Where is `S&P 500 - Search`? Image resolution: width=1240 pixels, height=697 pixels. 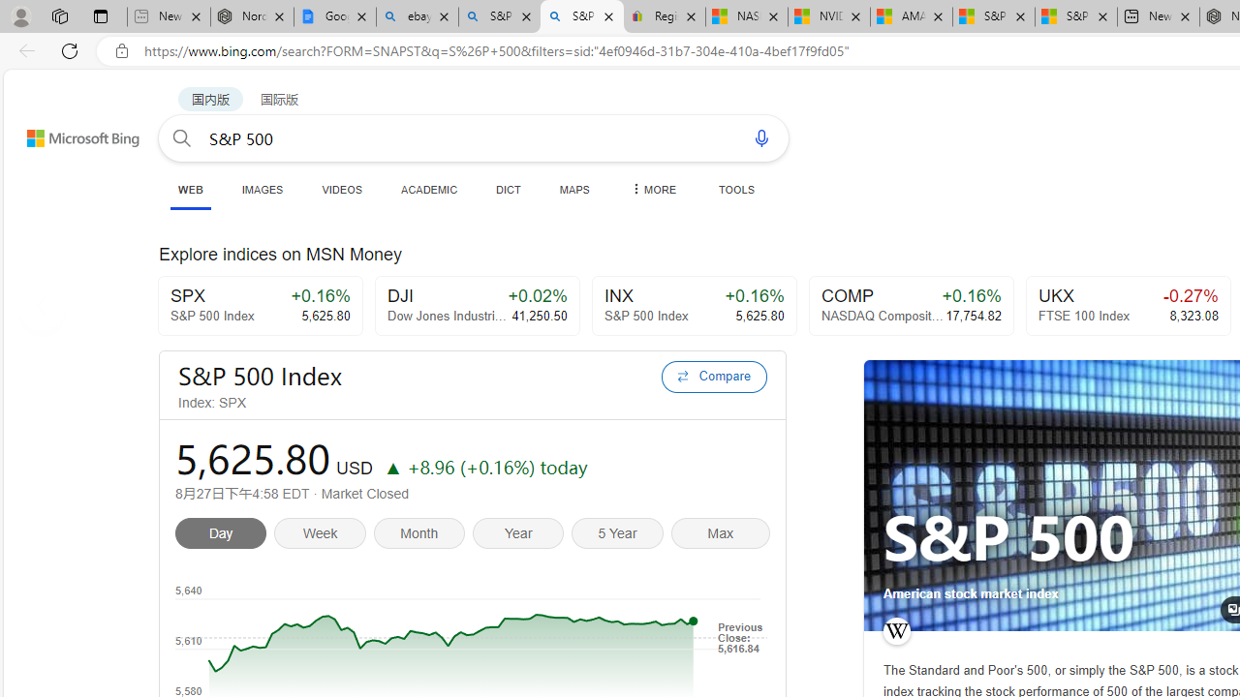
S&P 500 - Search is located at coordinates (581, 17).